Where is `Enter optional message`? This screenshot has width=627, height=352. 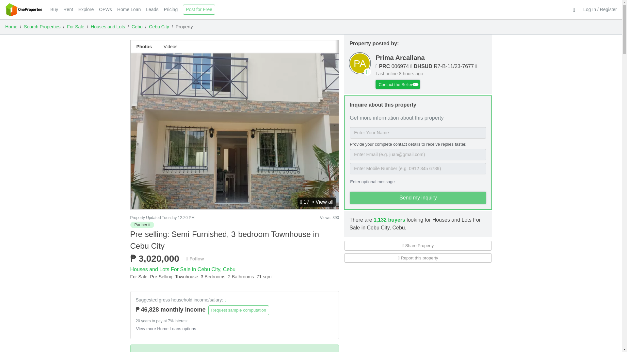
Enter optional message is located at coordinates (374, 182).